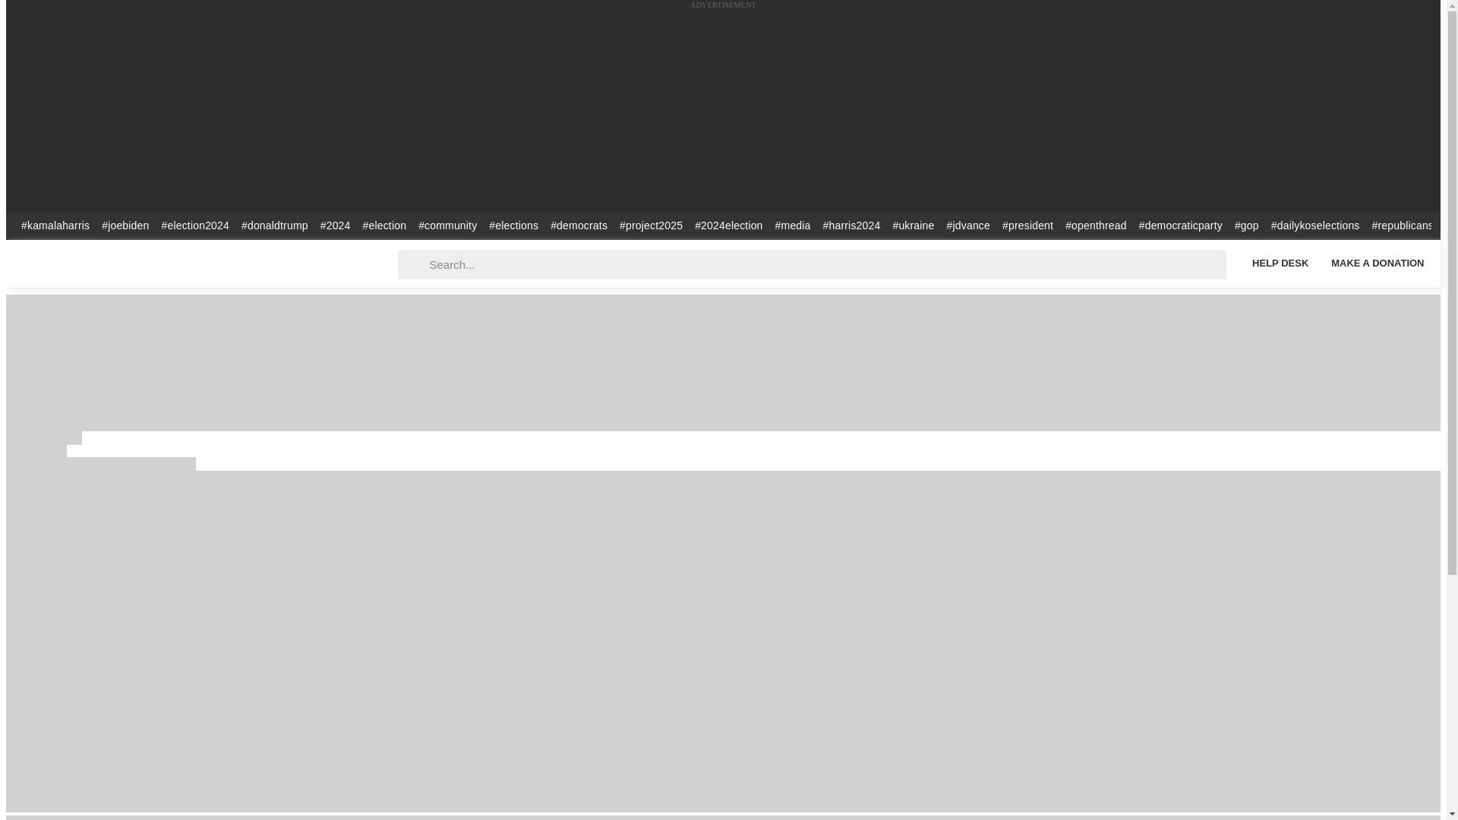 This screenshot has height=820, width=1458. Describe the element at coordinates (1378, 263) in the screenshot. I see `MAKE A DONATION` at that location.